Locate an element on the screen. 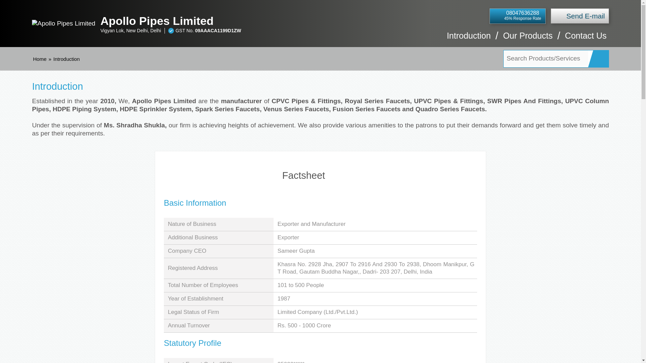 This screenshot has height=363, width=646. Our Products is located at coordinates (528, 39).